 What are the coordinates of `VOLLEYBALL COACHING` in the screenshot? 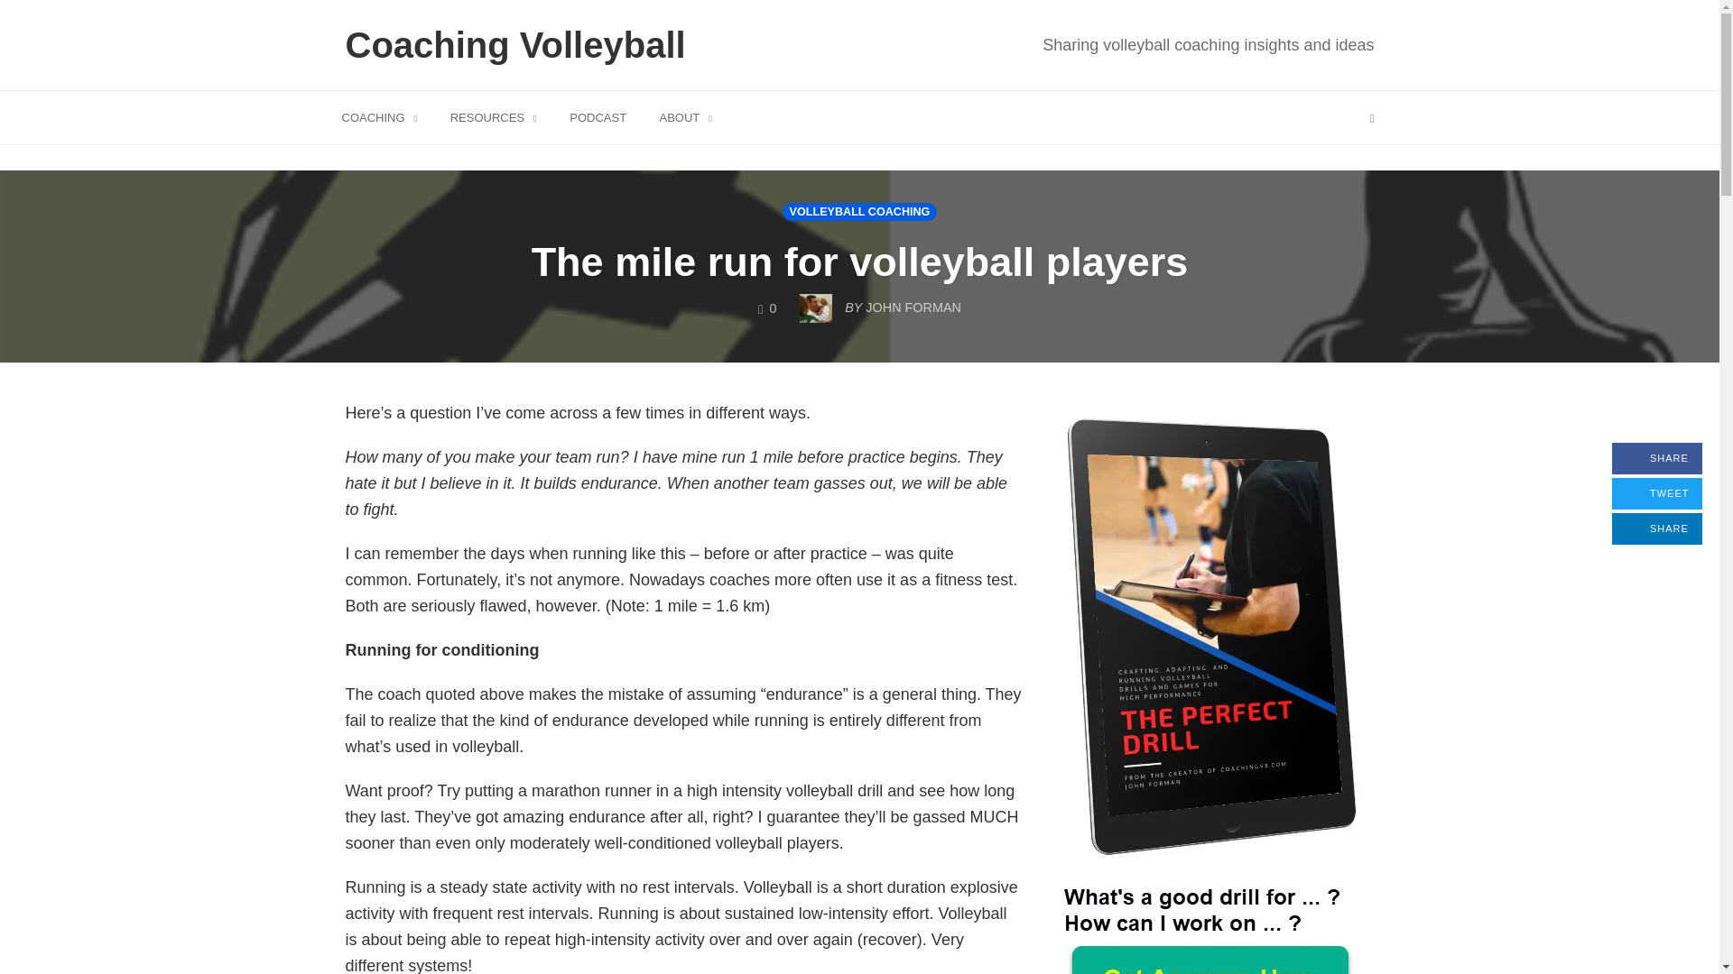 It's located at (859, 211).